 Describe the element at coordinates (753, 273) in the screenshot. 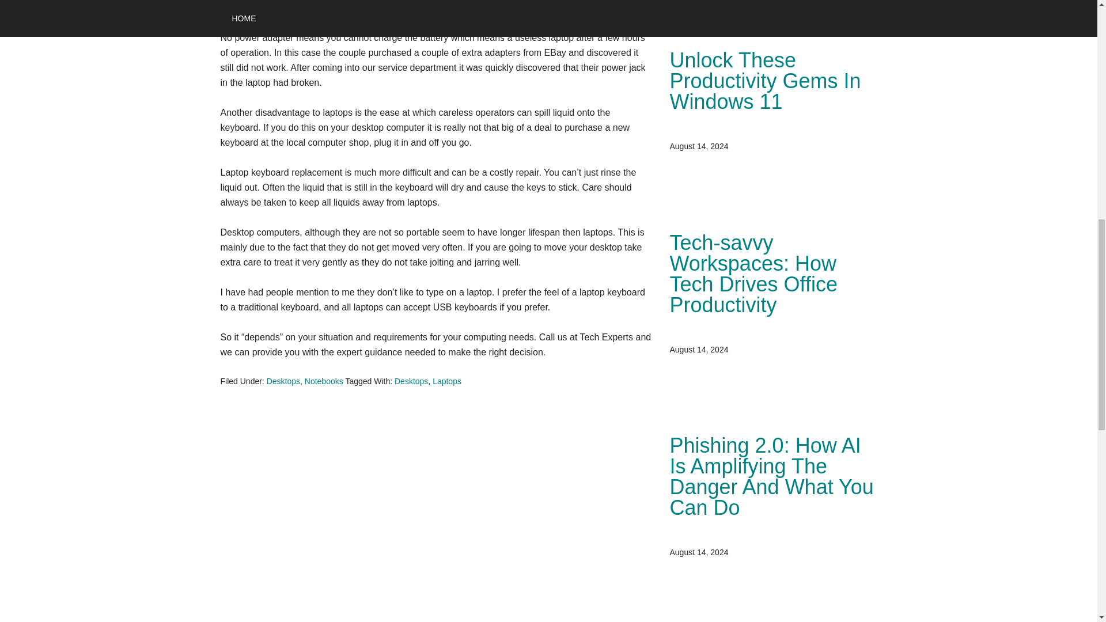

I see `Tech-savvy Workspaces: How Tech Drives Office Productivity` at that location.